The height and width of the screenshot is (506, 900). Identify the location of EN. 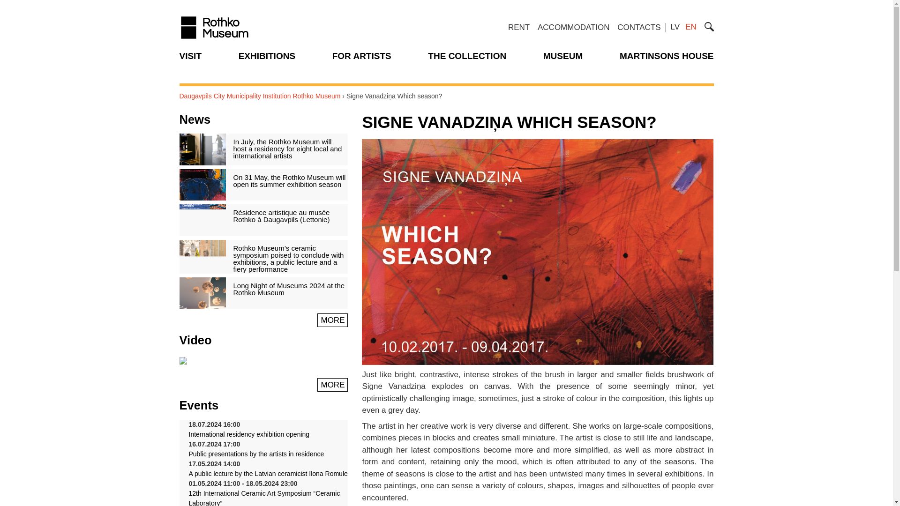
(691, 27).